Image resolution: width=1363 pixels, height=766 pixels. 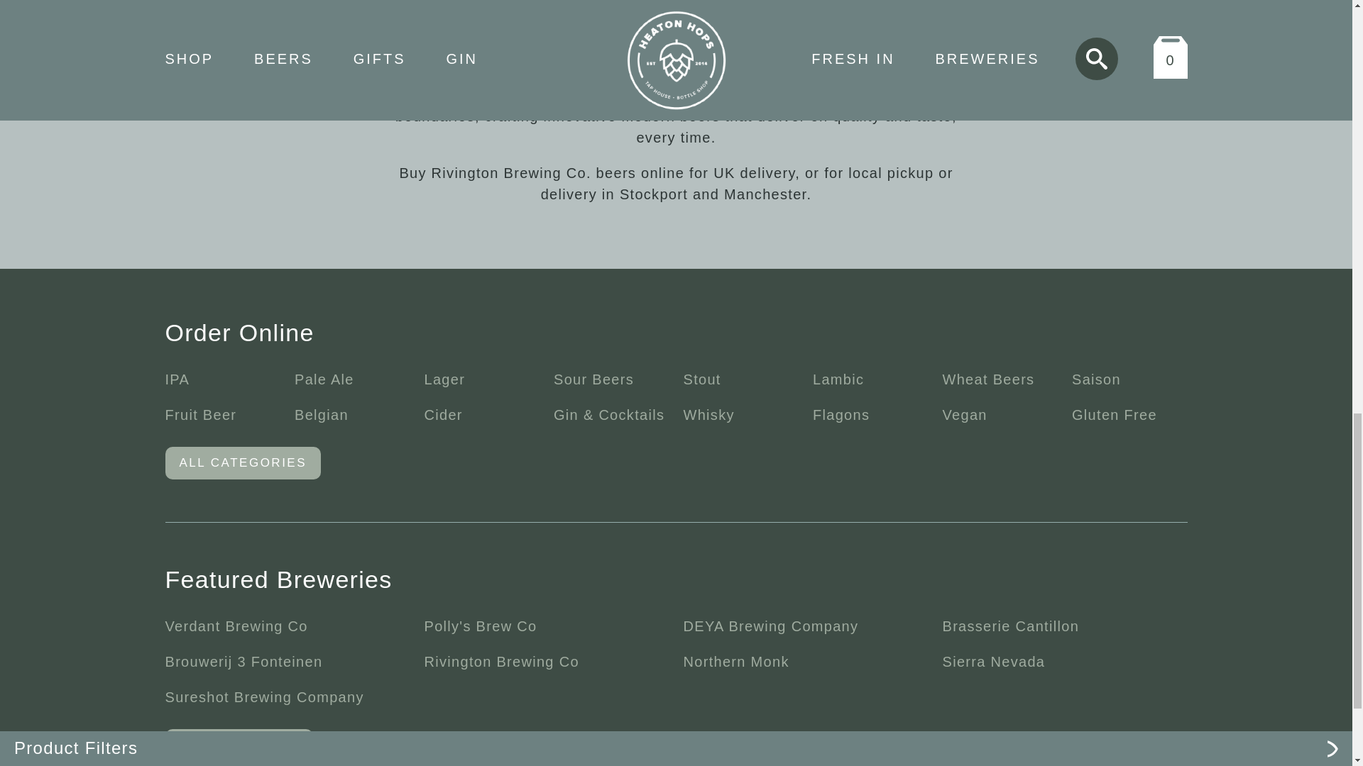 I want to click on Flagons, so click(x=841, y=414).